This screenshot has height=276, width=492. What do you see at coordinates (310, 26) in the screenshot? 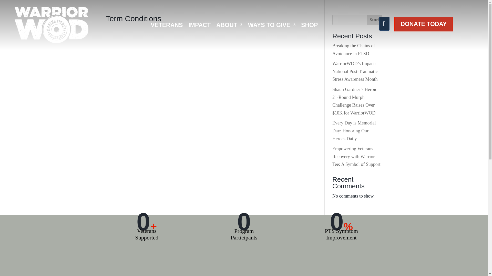
I see `SHOP` at bounding box center [310, 26].